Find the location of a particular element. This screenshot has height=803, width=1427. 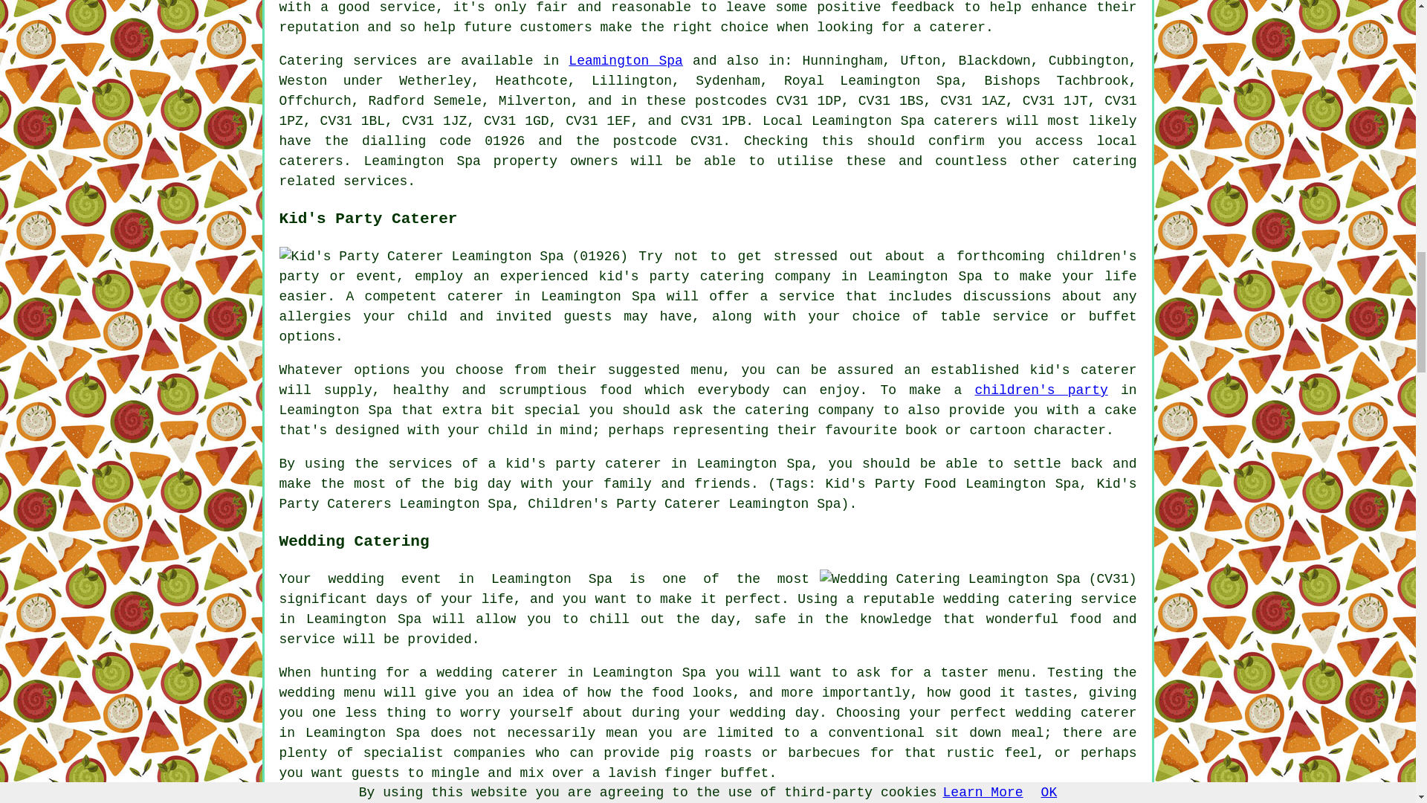

caterers is located at coordinates (311, 161).